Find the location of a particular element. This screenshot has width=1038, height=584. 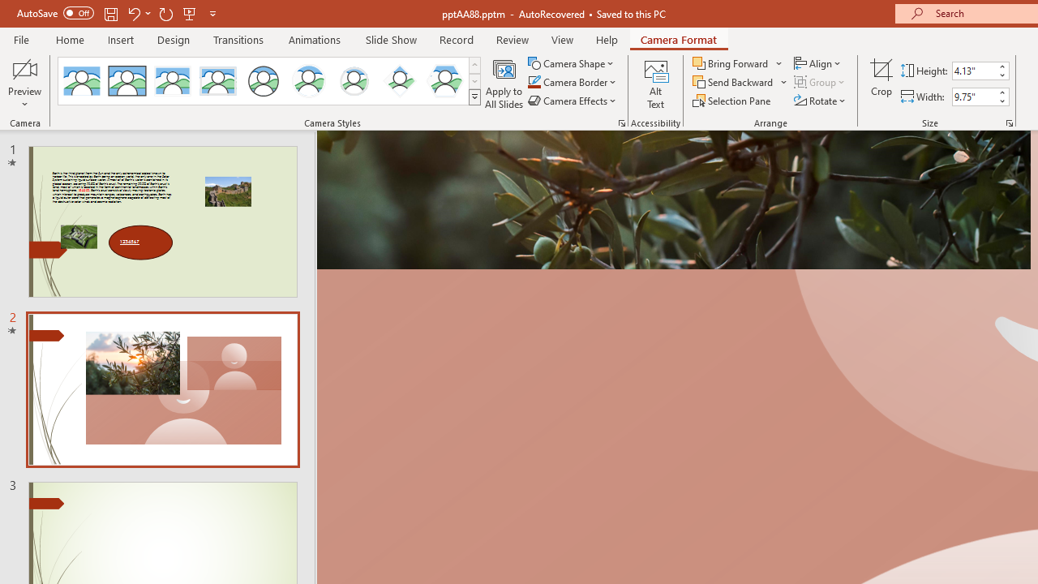

Camera Border Teal, Accent 1 is located at coordinates (534, 83).